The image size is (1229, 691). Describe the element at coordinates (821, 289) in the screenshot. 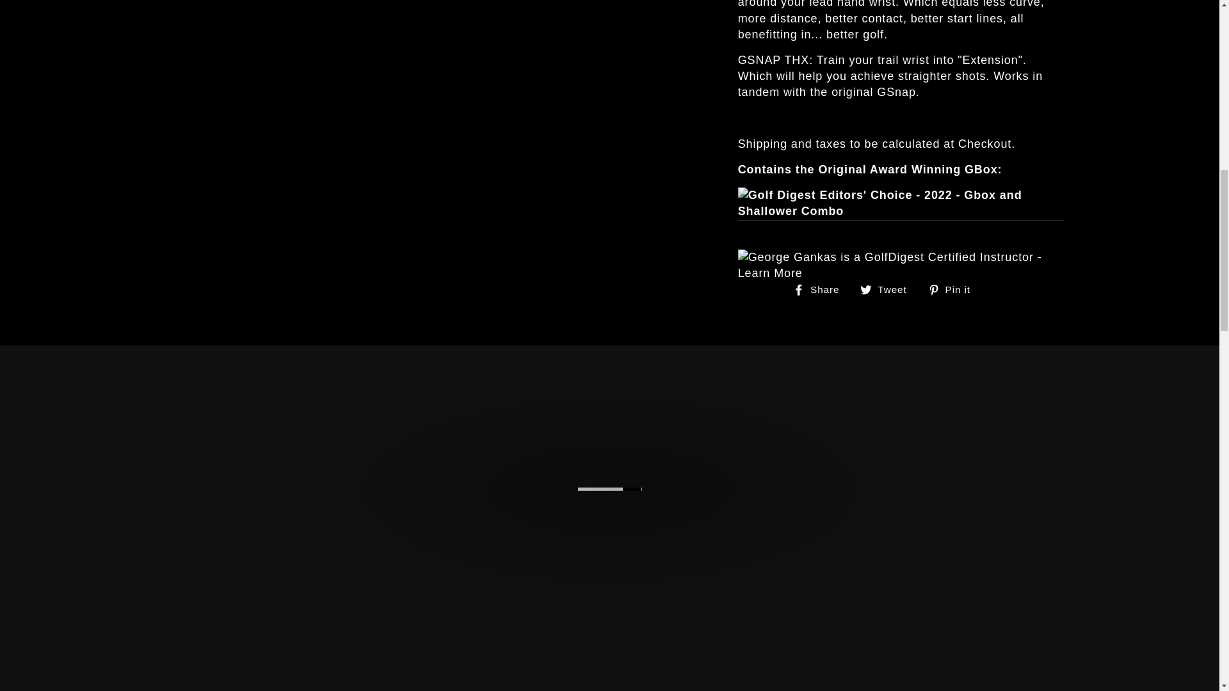

I see `Tweet on Twitter` at that location.